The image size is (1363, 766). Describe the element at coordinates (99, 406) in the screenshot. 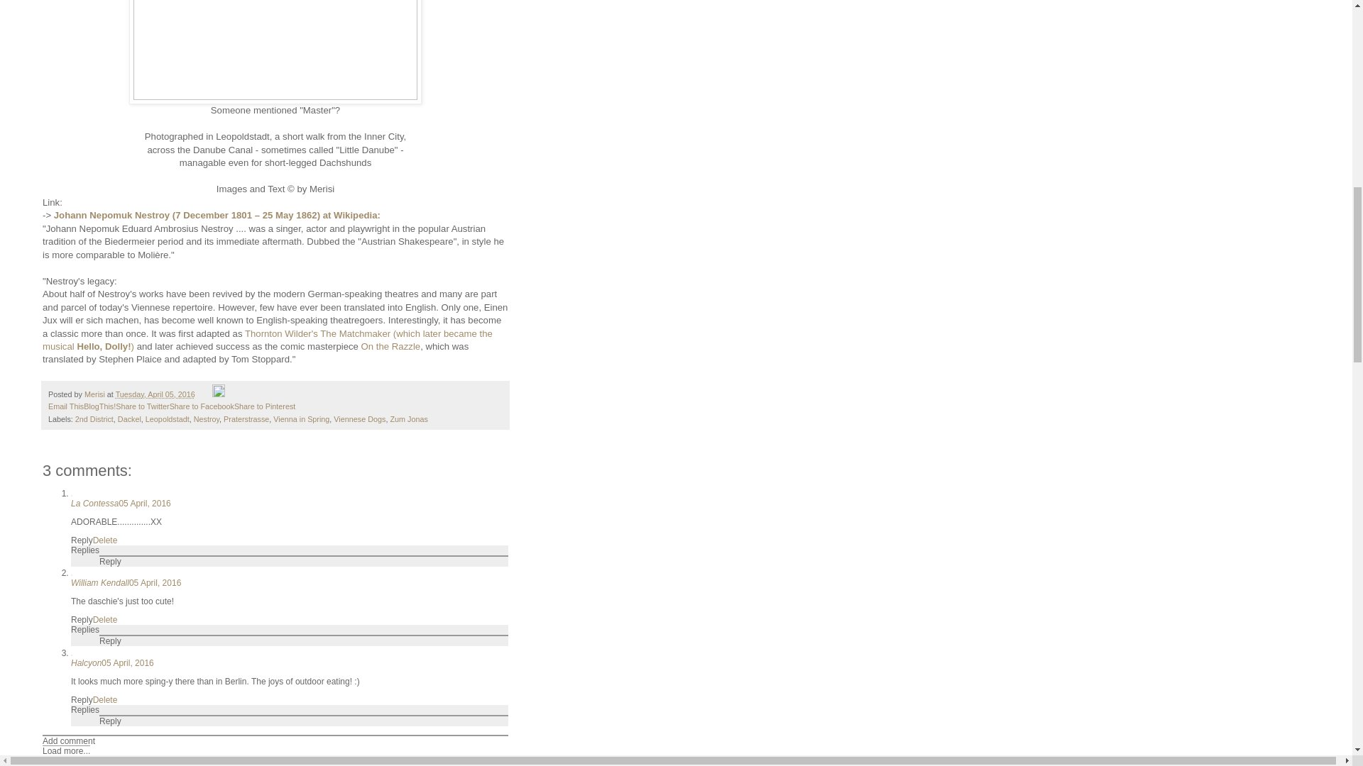

I see `BlogThis!` at that location.